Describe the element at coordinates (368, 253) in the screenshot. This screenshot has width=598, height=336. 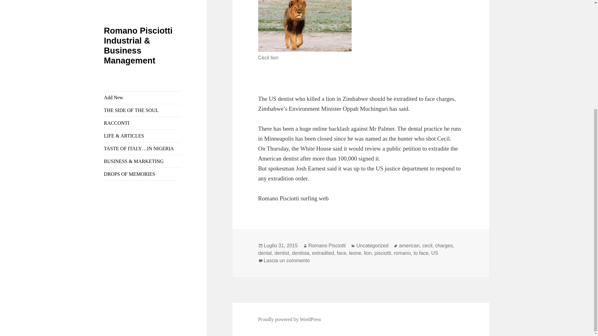
I see `lion` at that location.